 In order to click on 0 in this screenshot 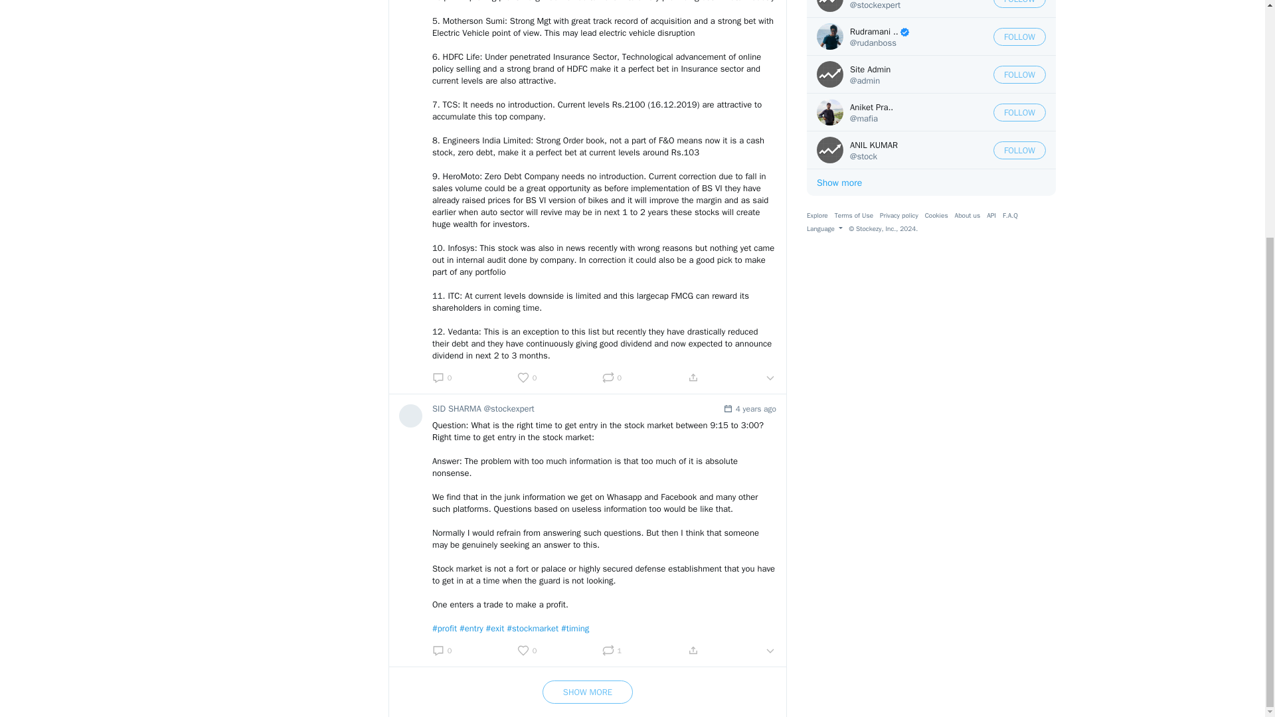, I will do `click(441, 377)`.